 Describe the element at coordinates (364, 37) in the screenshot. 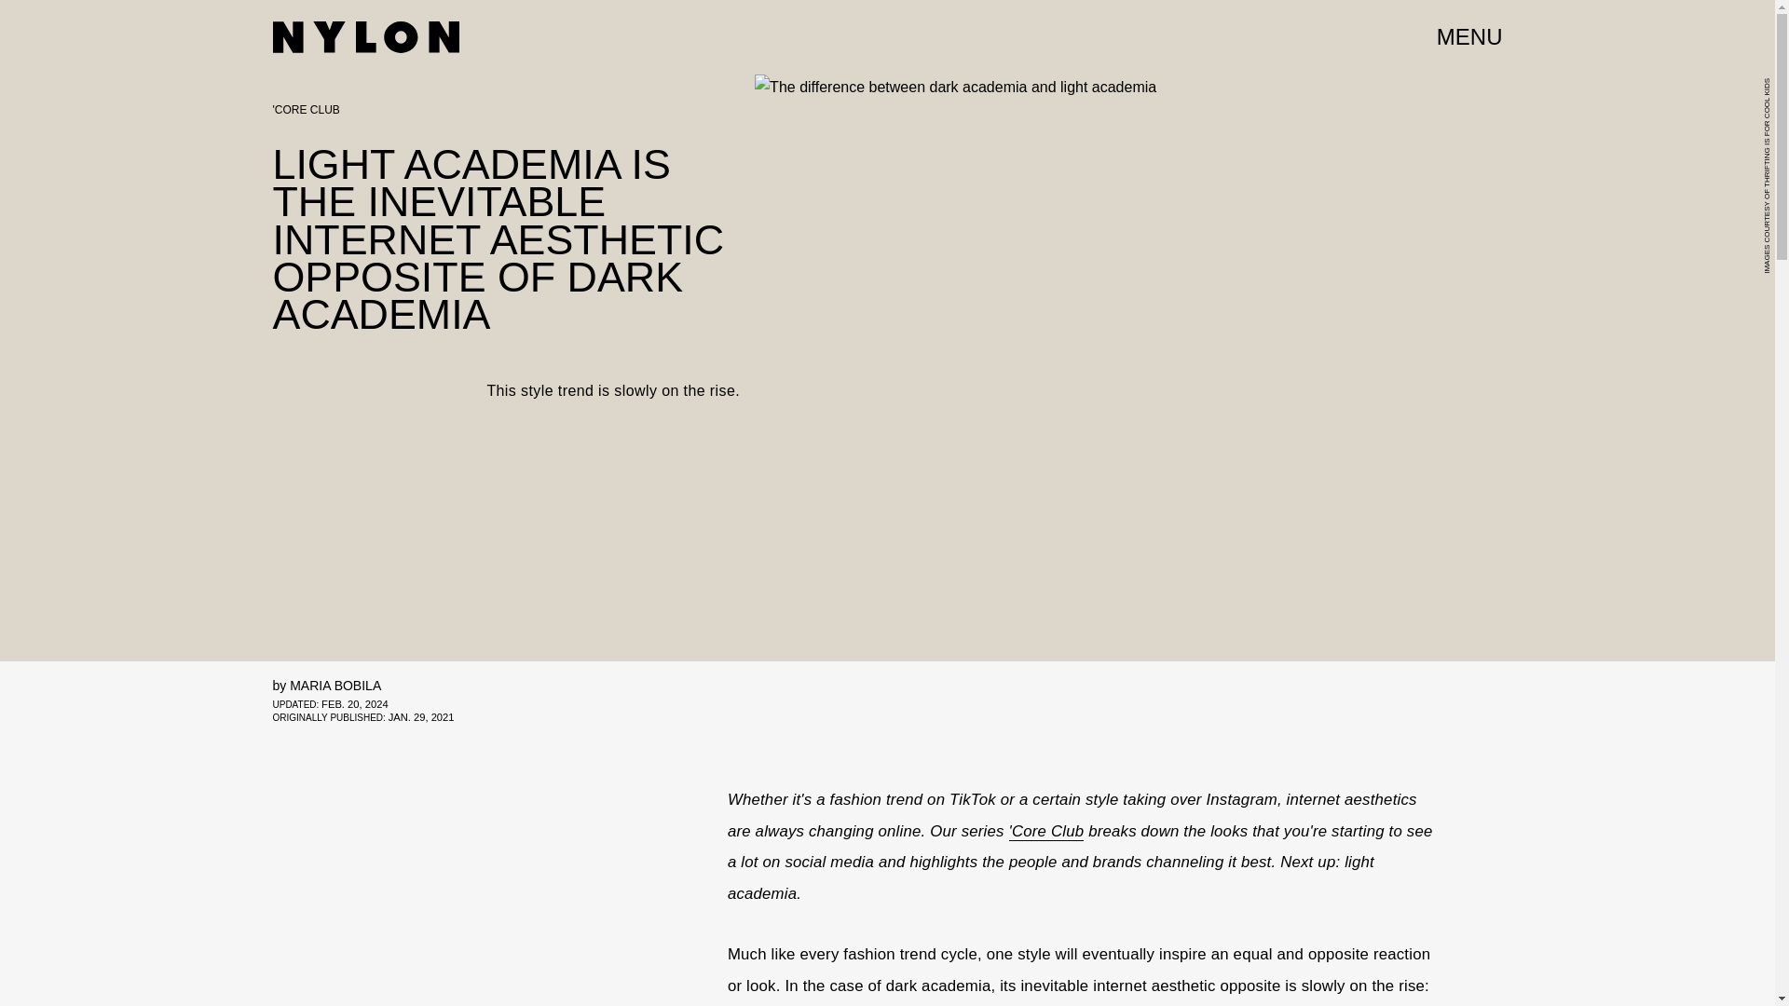

I see `Nylon` at that location.